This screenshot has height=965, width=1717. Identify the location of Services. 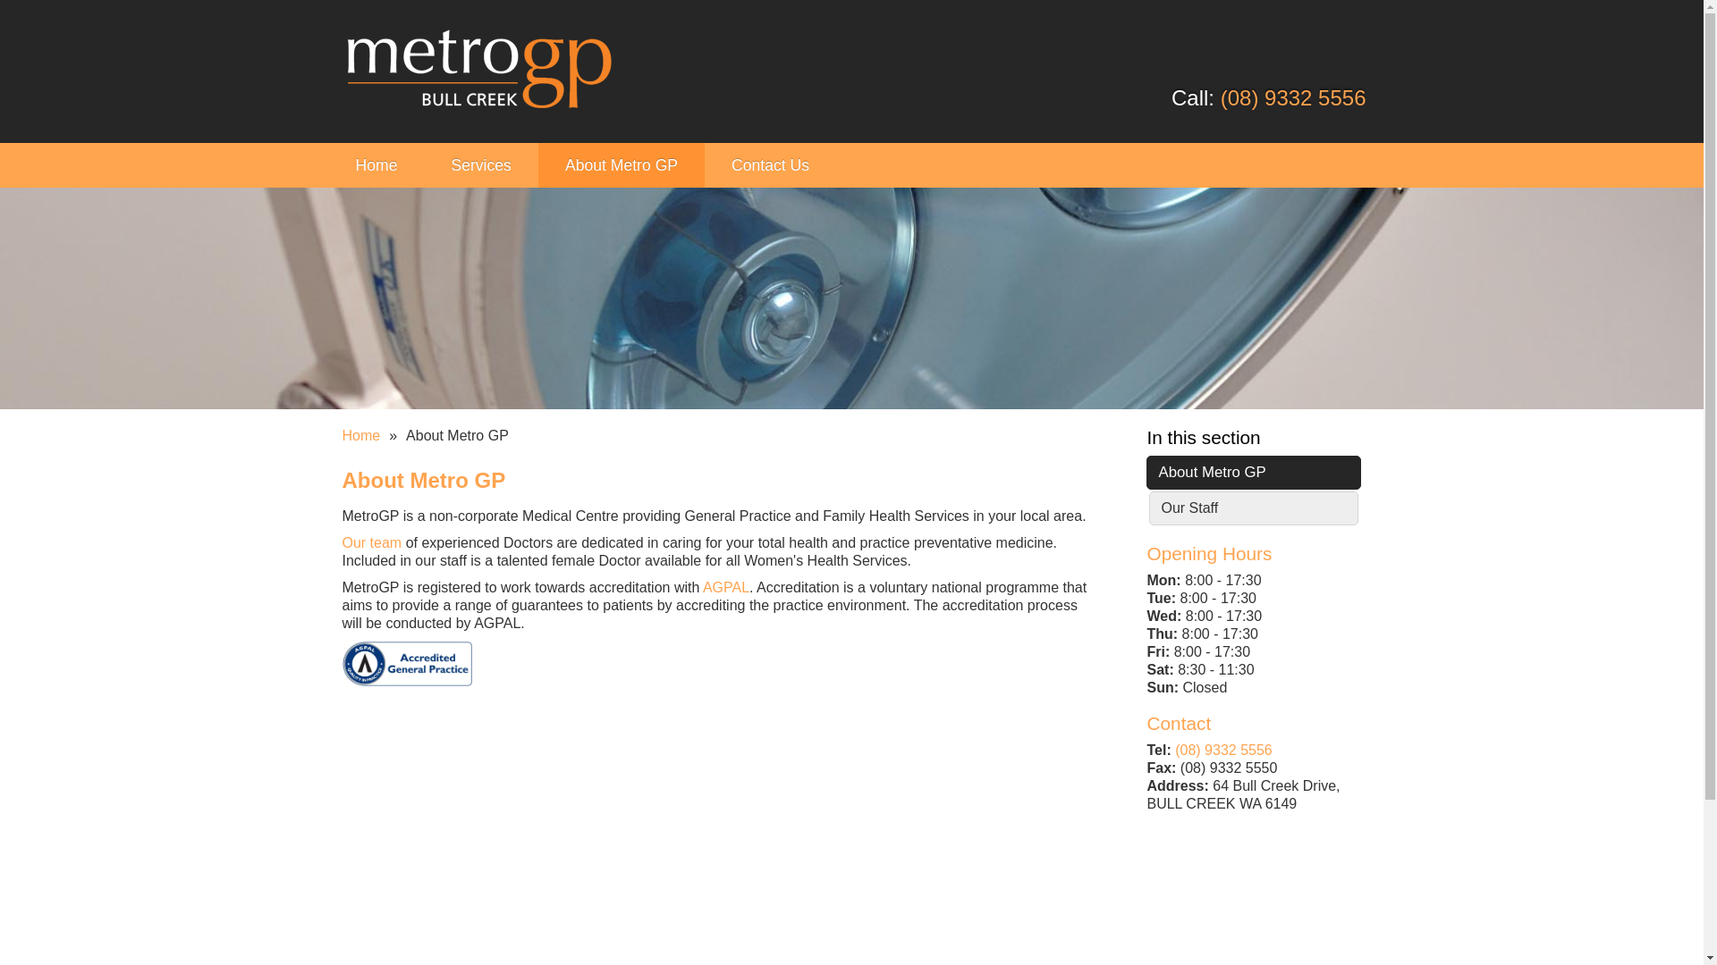
(481, 165).